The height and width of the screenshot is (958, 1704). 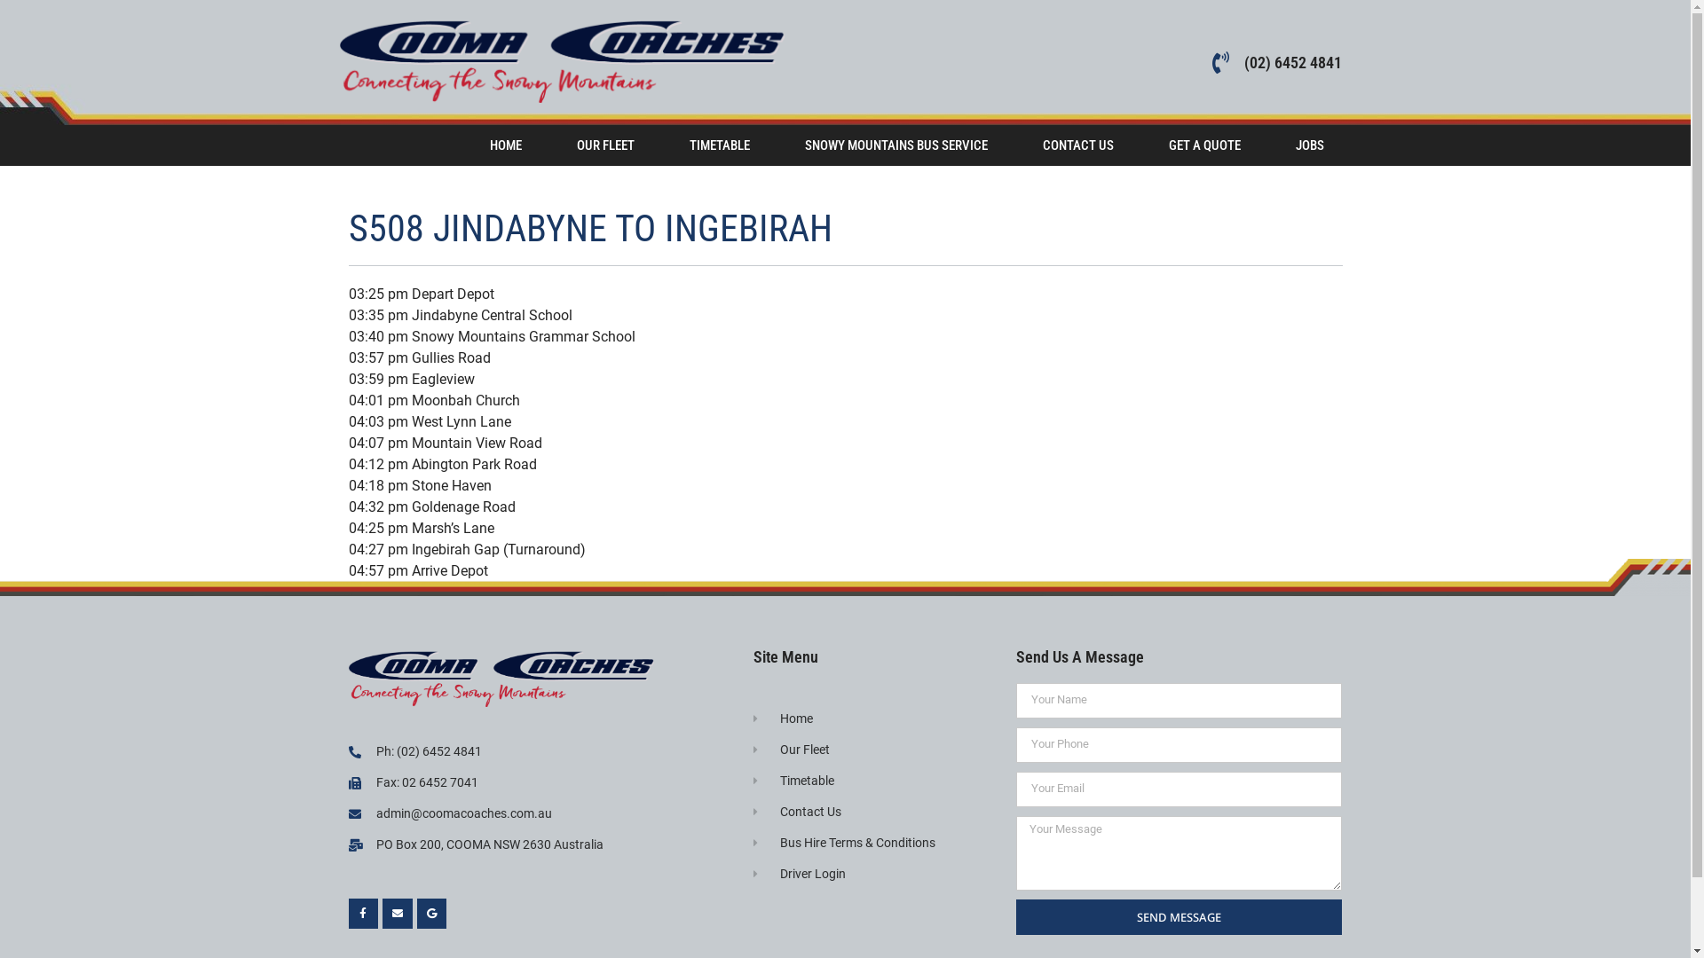 I want to click on Contact Us, so click(x=875, y=812).